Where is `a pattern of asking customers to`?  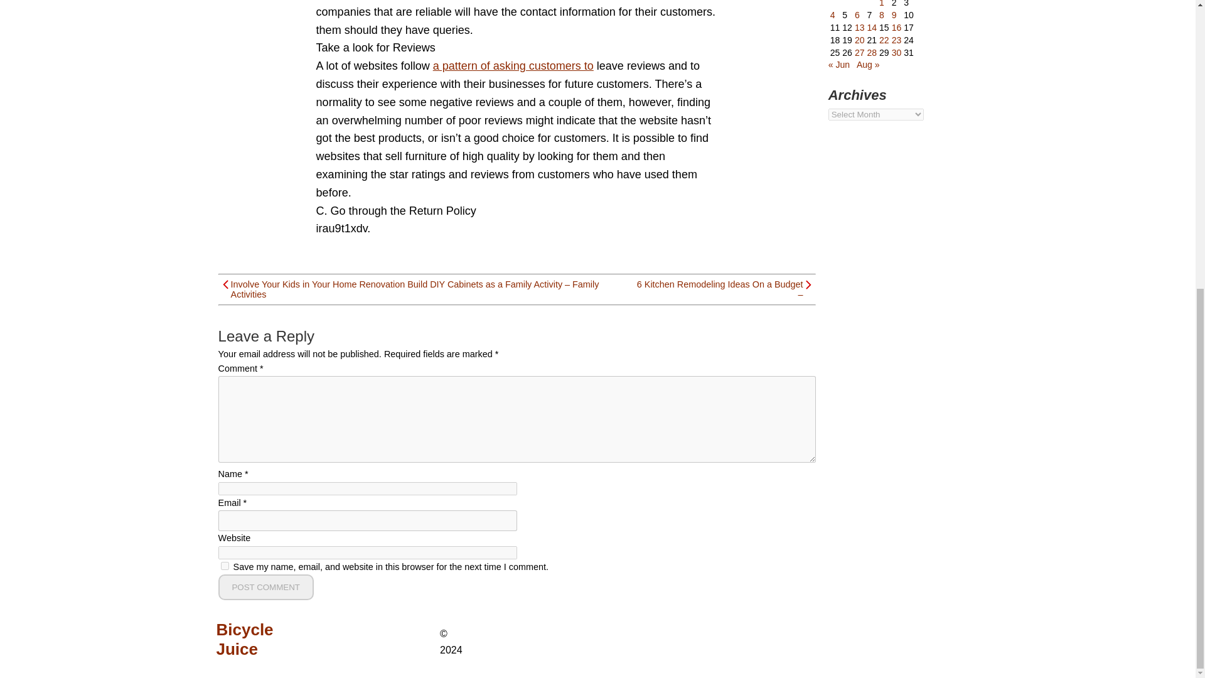
a pattern of asking customers to is located at coordinates (513, 65).